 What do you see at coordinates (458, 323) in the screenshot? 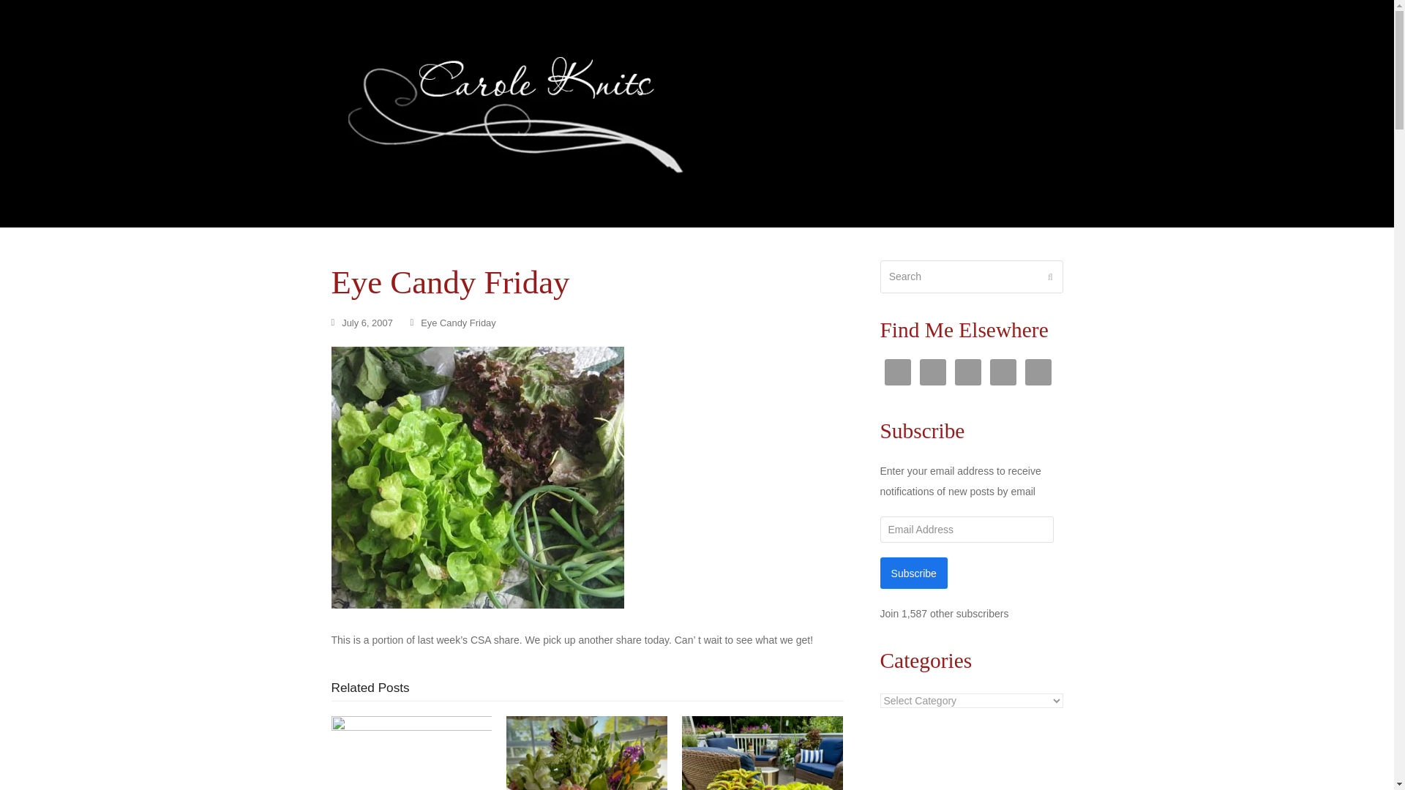
I see `Eye Candy Friday` at bounding box center [458, 323].